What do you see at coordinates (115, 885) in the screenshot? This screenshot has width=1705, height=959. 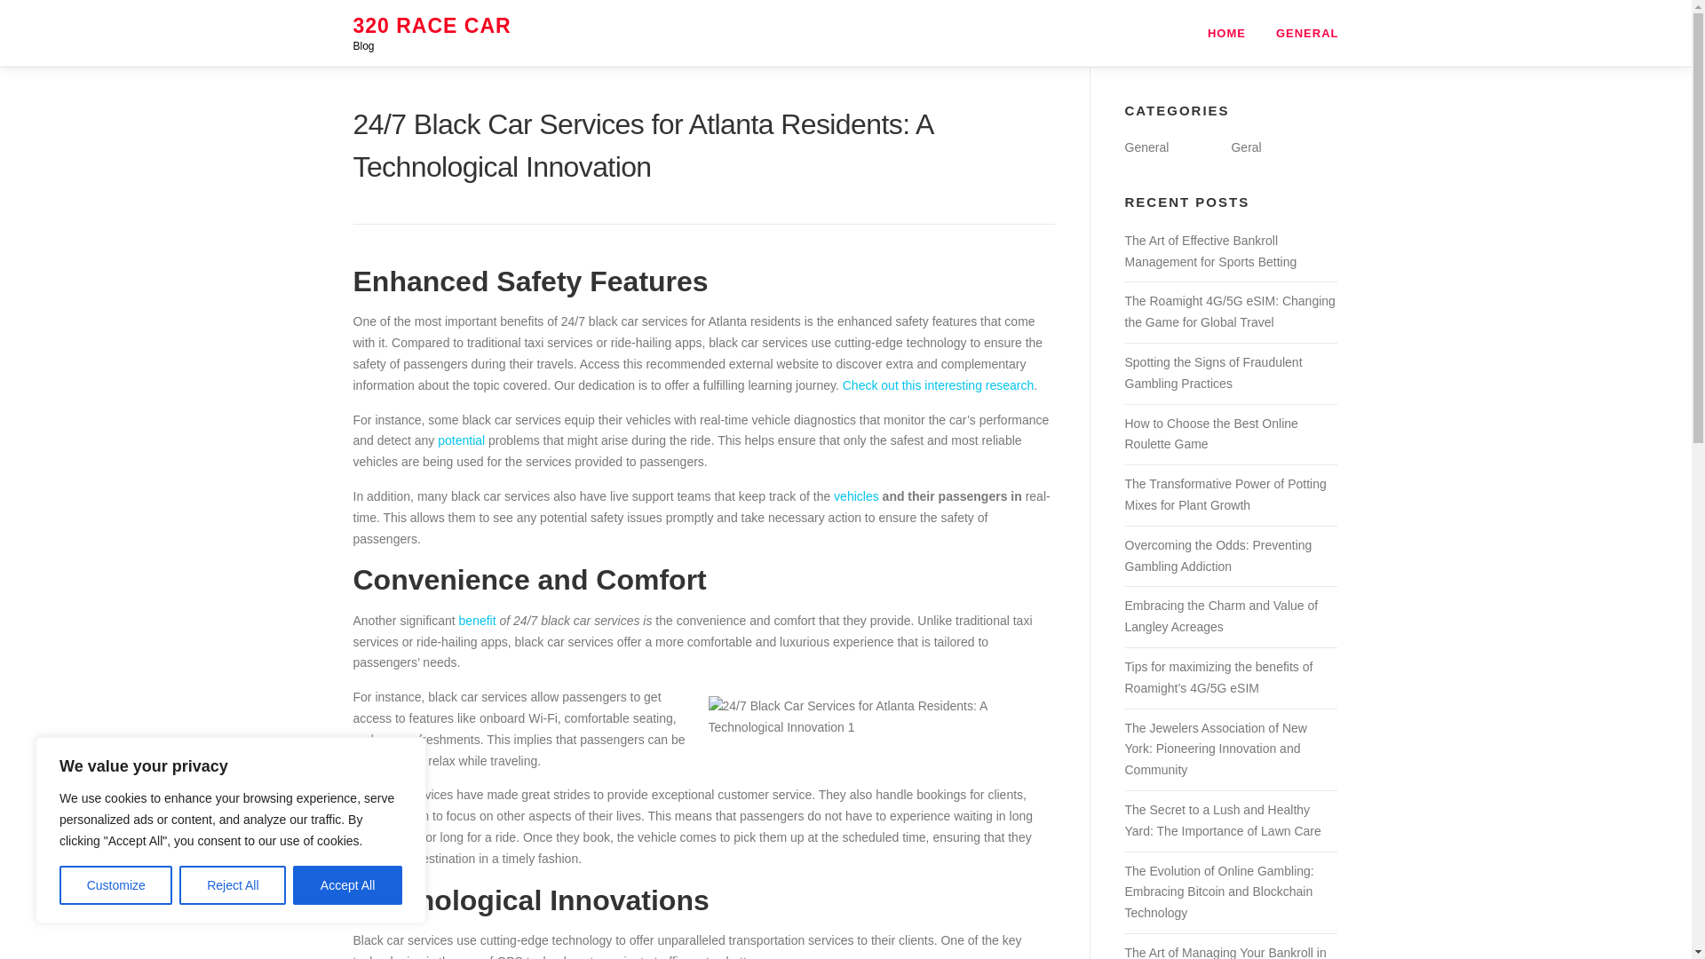 I see `Customize` at bounding box center [115, 885].